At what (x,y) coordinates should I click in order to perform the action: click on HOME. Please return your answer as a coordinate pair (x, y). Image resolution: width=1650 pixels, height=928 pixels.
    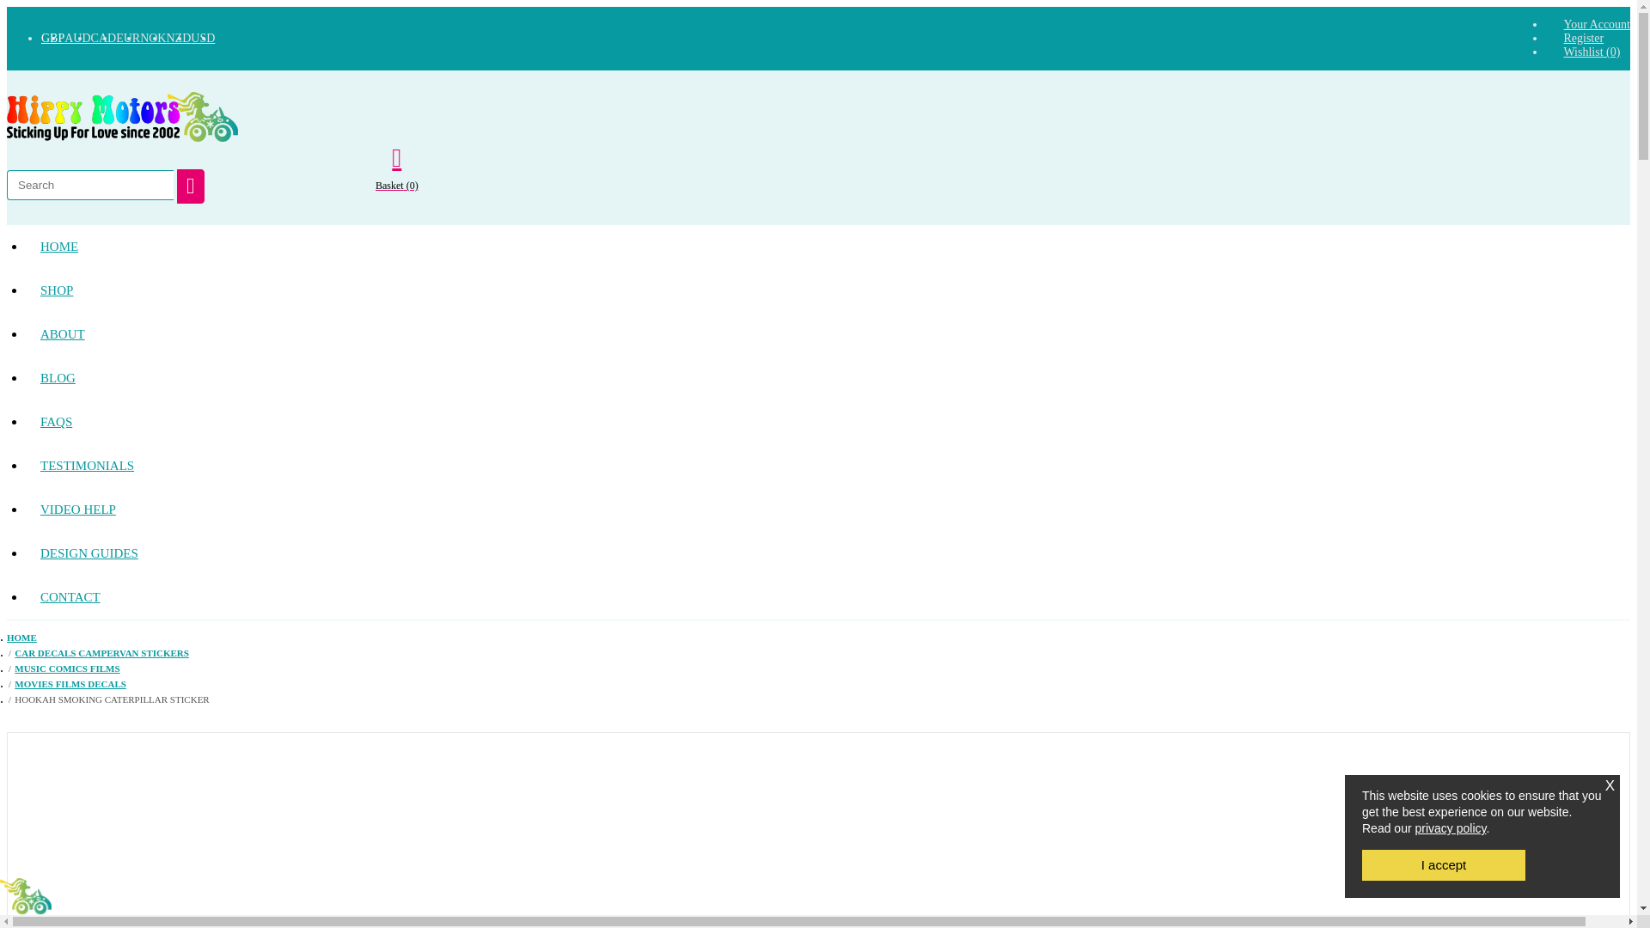
    Looking at the image, I should click on (58, 247).